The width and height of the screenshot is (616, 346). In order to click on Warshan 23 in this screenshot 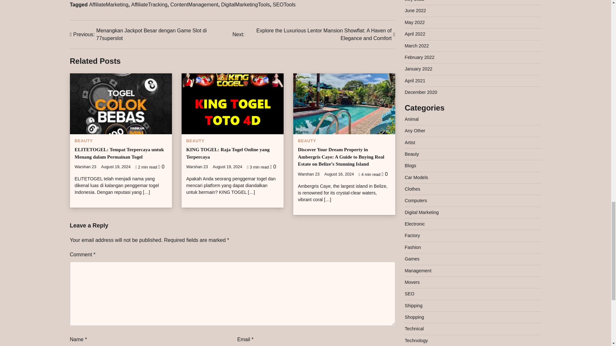, I will do `click(85, 167)`.